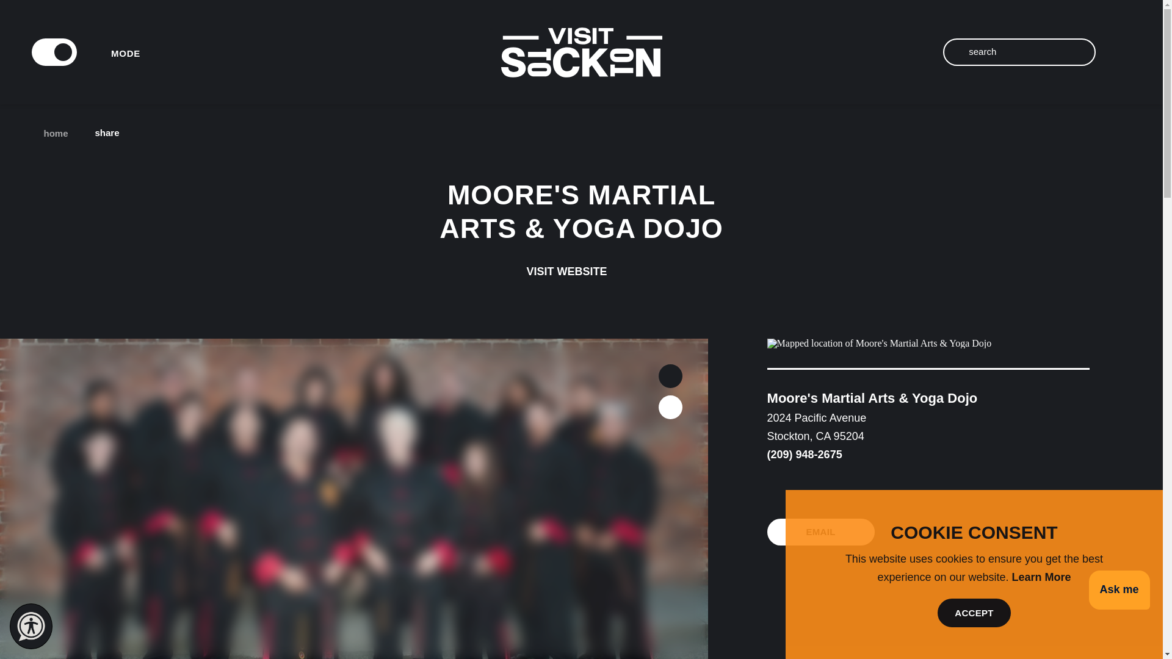 The image size is (1172, 659). What do you see at coordinates (820, 532) in the screenshot?
I see `EMAIL` at bounding box center [820, 532].